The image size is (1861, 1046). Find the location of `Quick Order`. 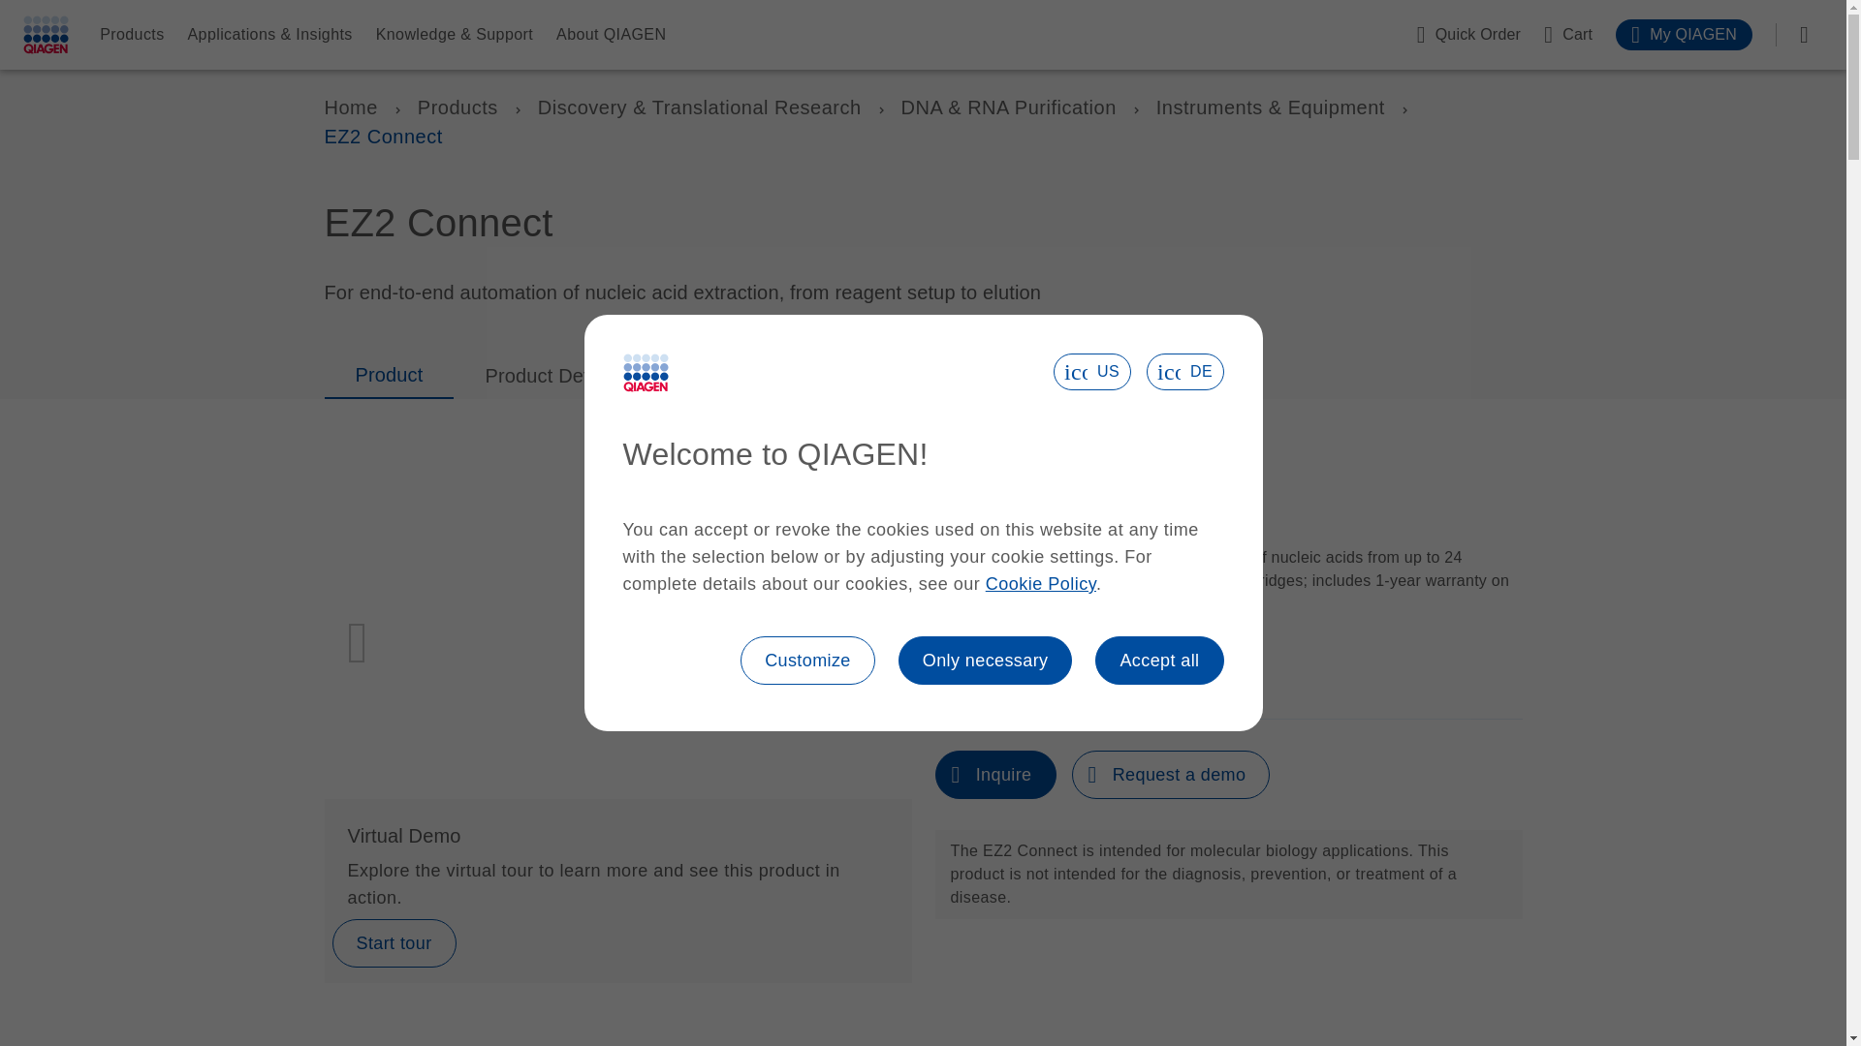

Quick Order is located at coordinates (1467, 34).